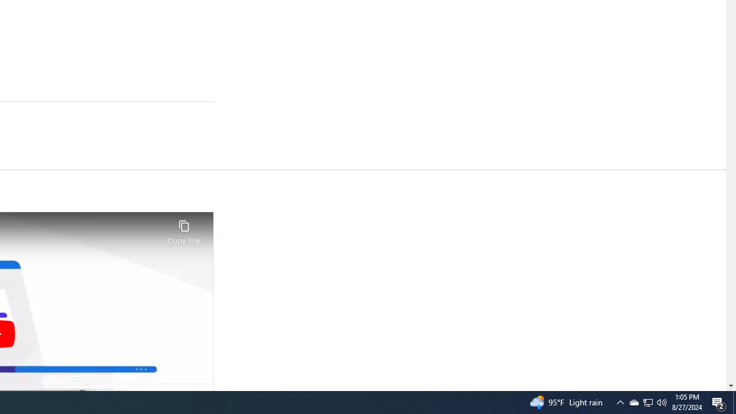  I want to click on Copy link, so click(184, 229).